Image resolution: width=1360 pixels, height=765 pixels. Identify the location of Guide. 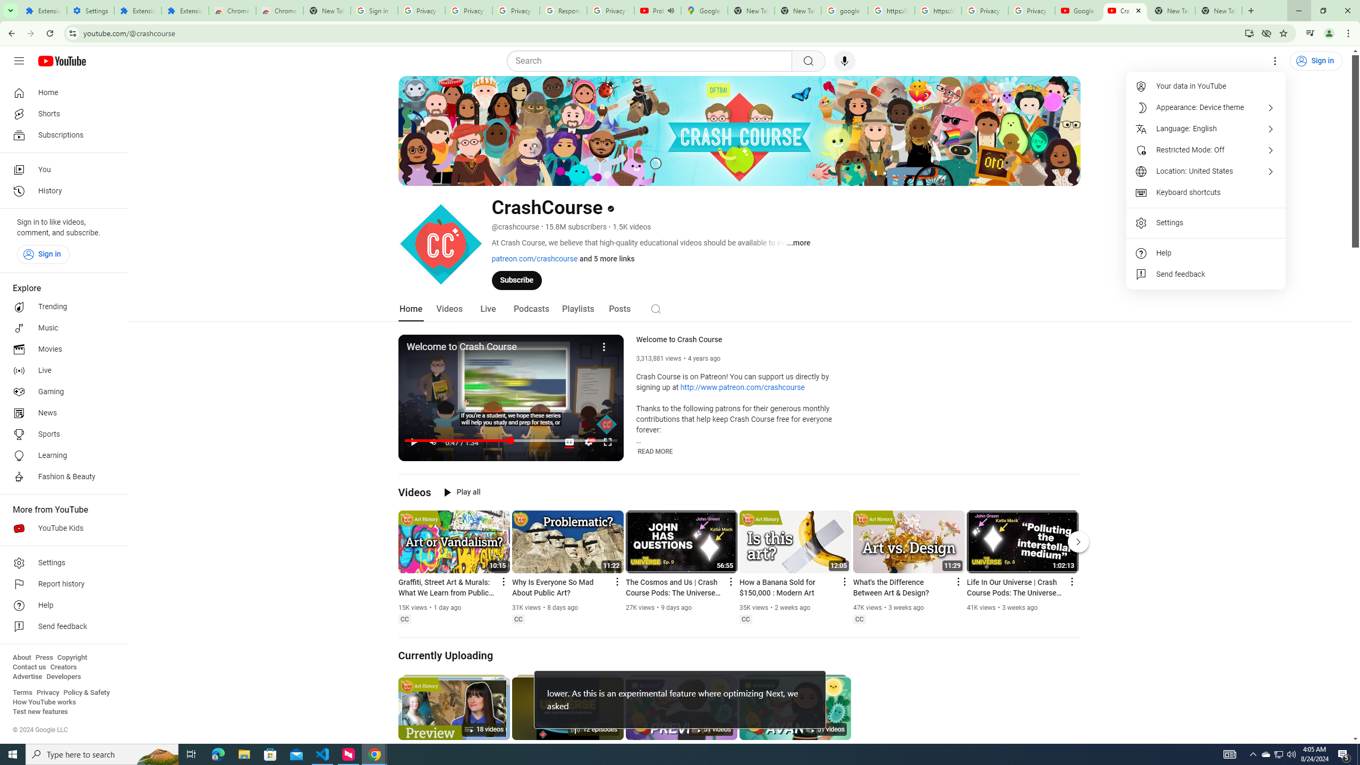
(19, 61).